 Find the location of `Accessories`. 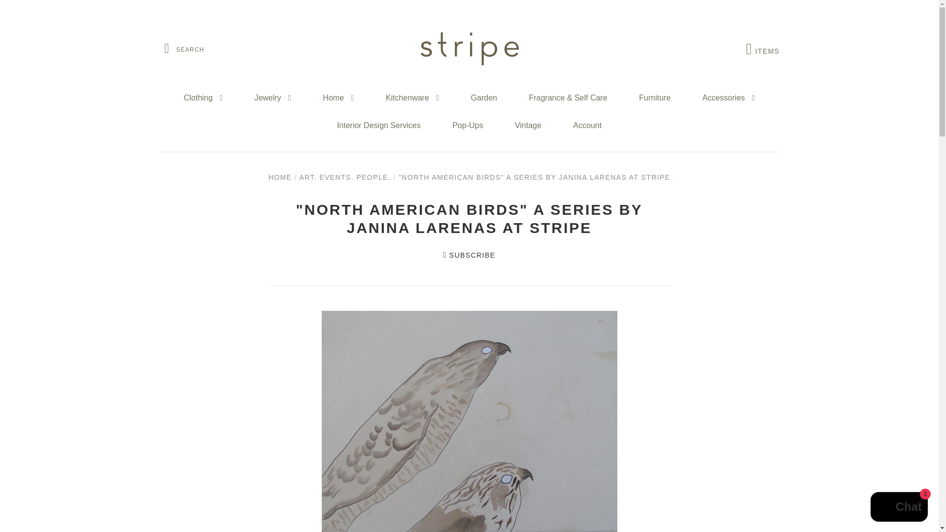

Accessories is located at coordinates (728, 98).